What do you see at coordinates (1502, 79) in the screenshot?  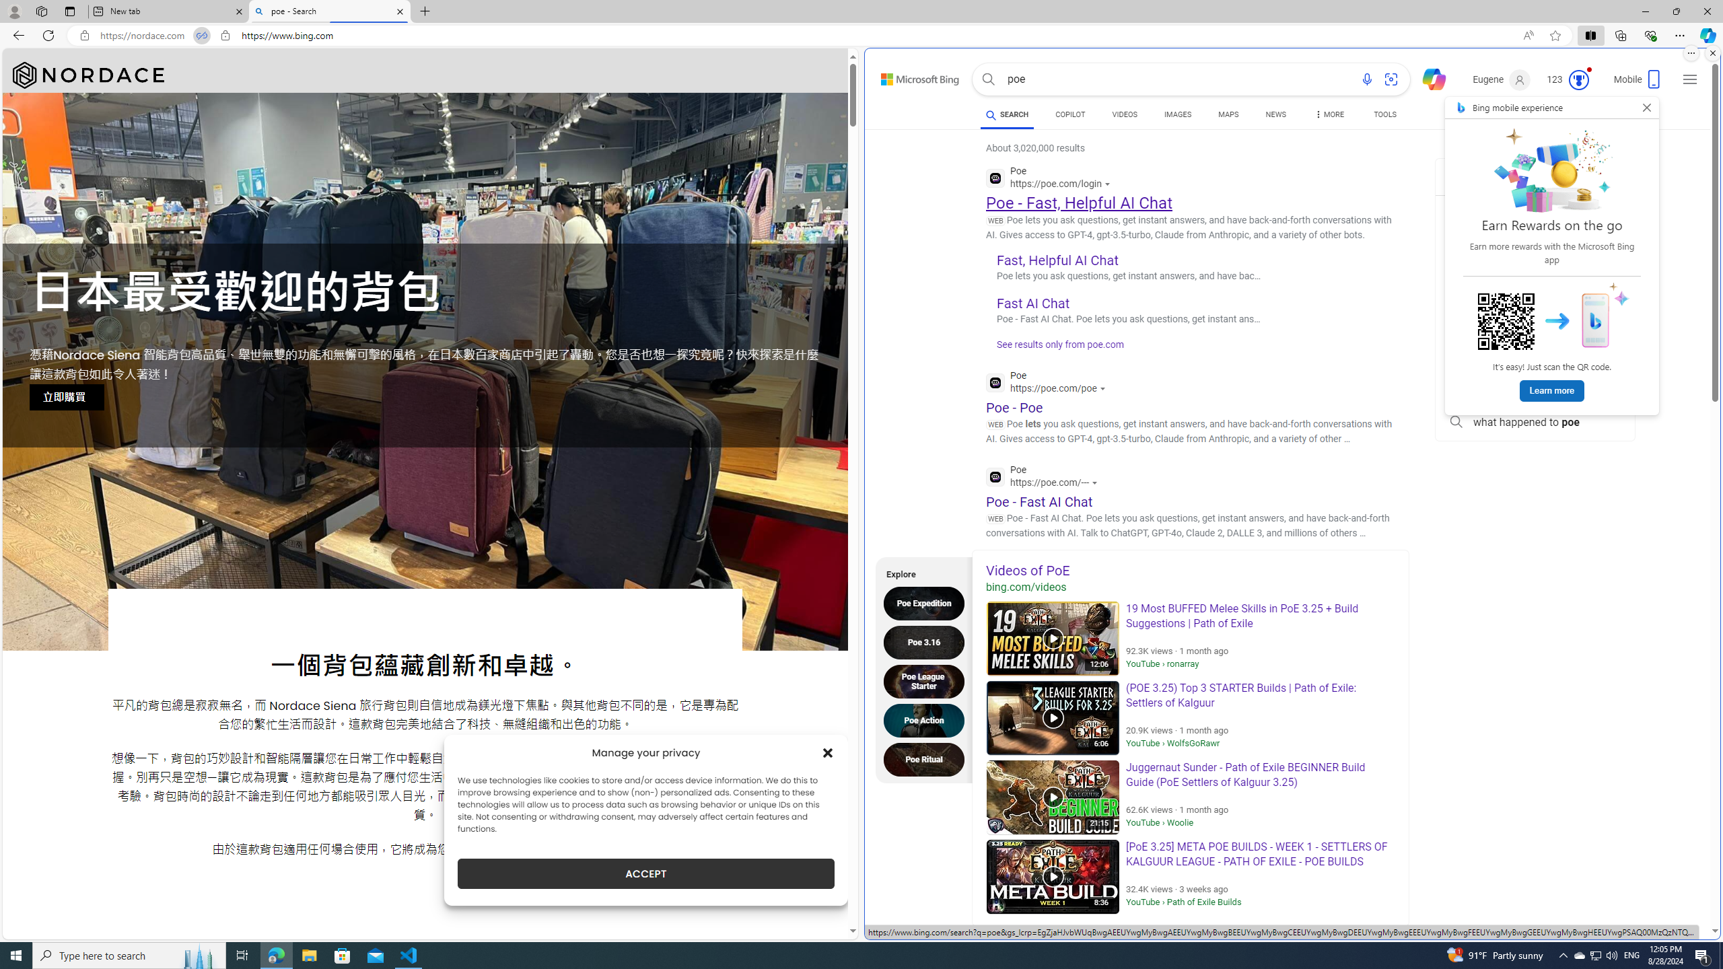 I see `Eugene` at bounding box center [1502, 79].